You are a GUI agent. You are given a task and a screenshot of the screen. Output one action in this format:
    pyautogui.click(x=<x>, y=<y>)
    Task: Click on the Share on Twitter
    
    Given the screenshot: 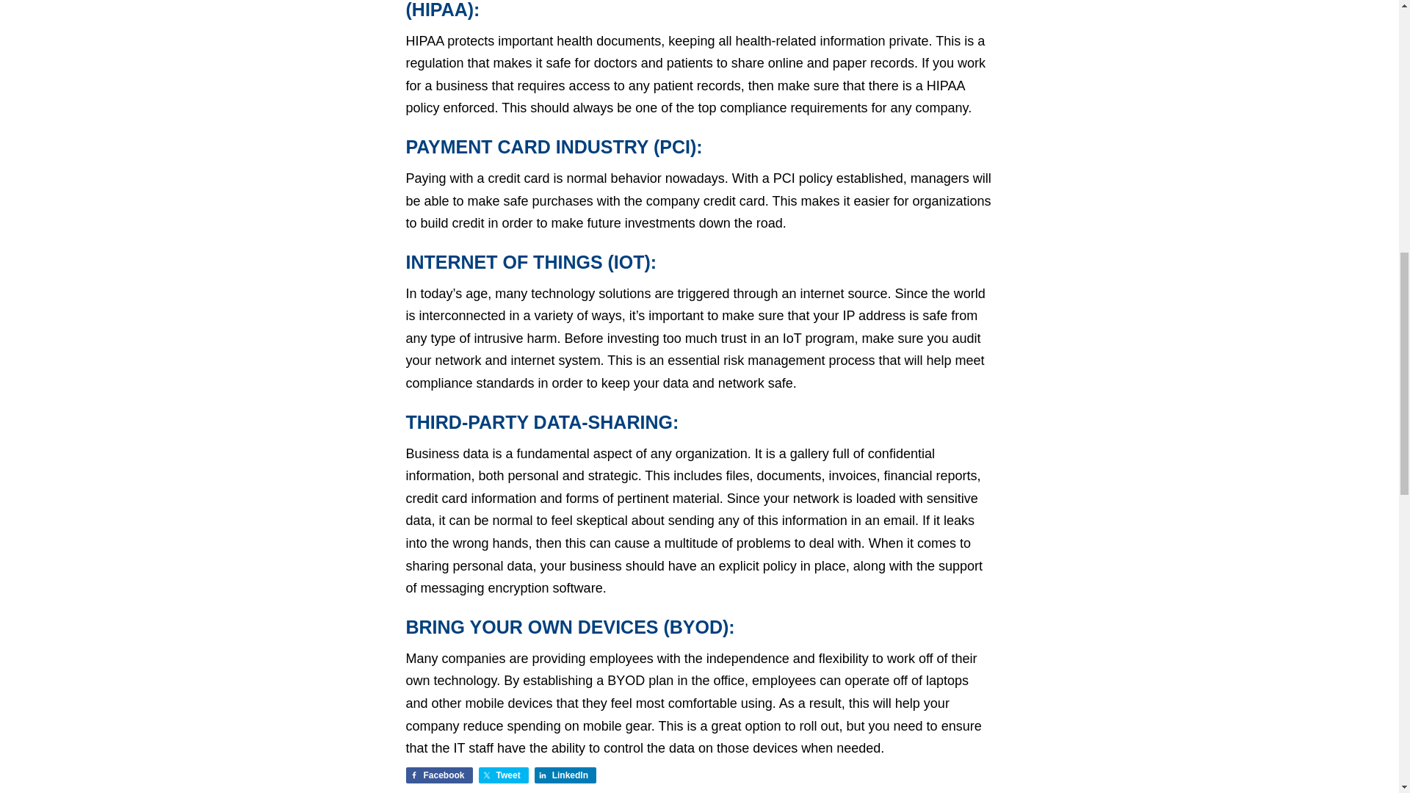 What is the action you would take?
    pyautogui.click(x=504, y=775)
    